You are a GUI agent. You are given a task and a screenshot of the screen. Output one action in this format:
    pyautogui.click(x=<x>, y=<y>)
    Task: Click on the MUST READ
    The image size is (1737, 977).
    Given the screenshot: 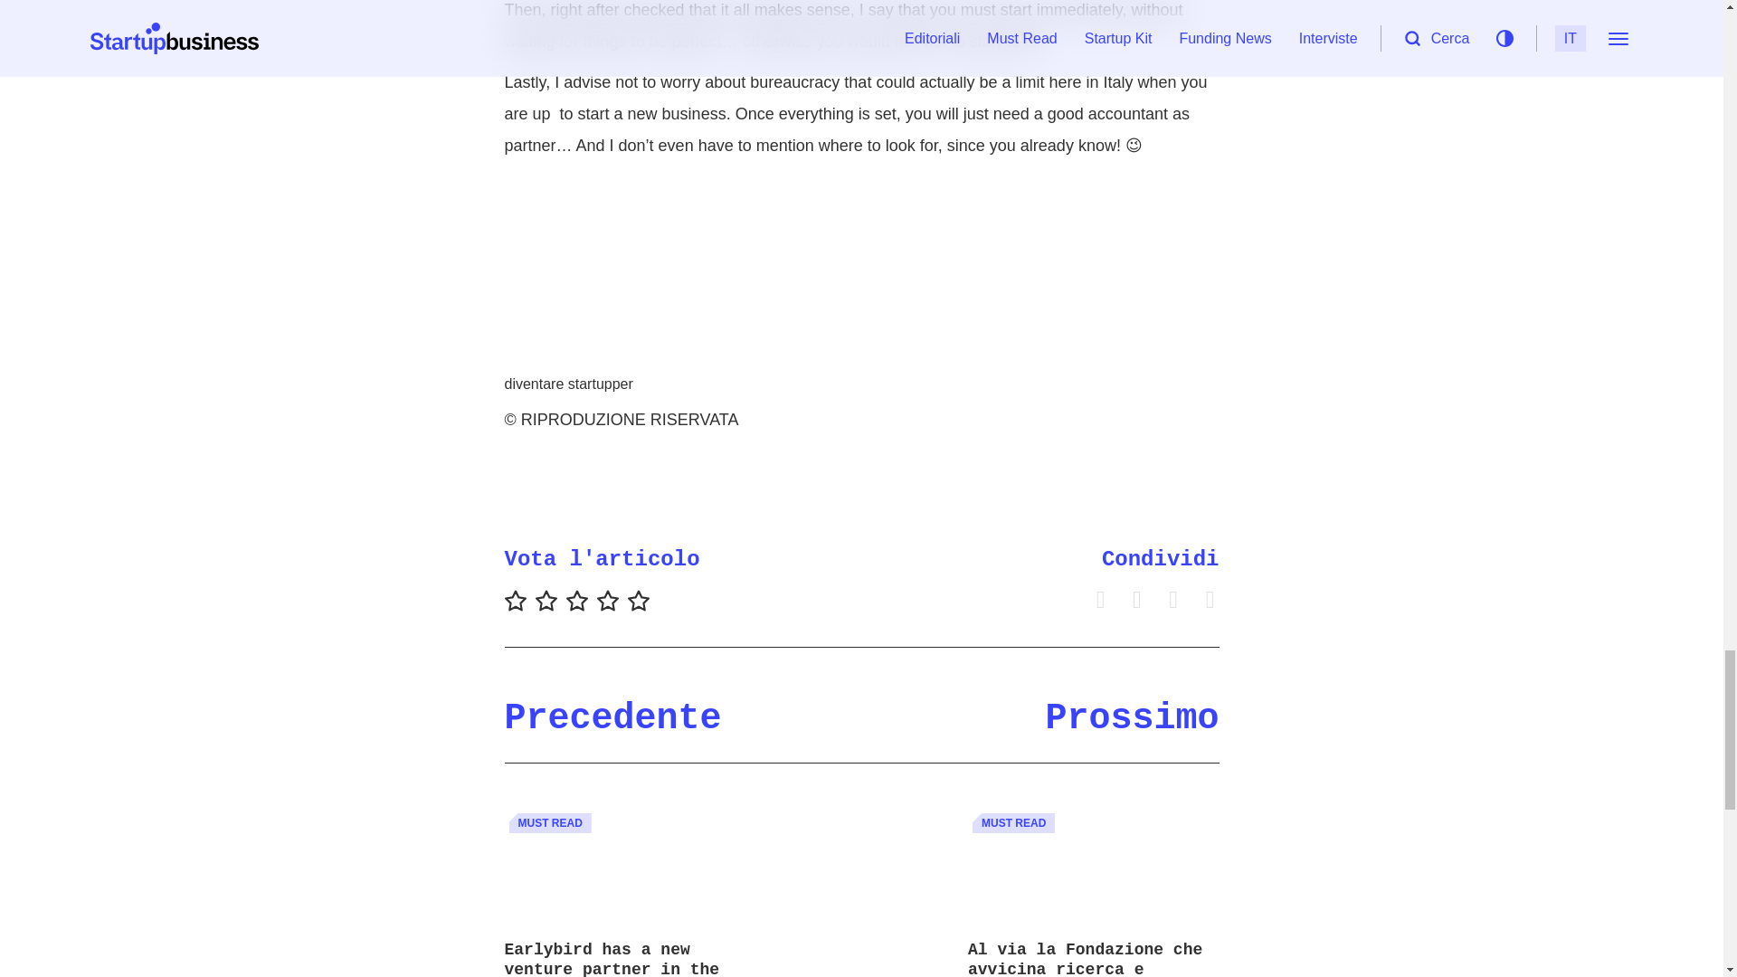 What is the action you would take?
    pyautogui.click(x=549, y=823)
    